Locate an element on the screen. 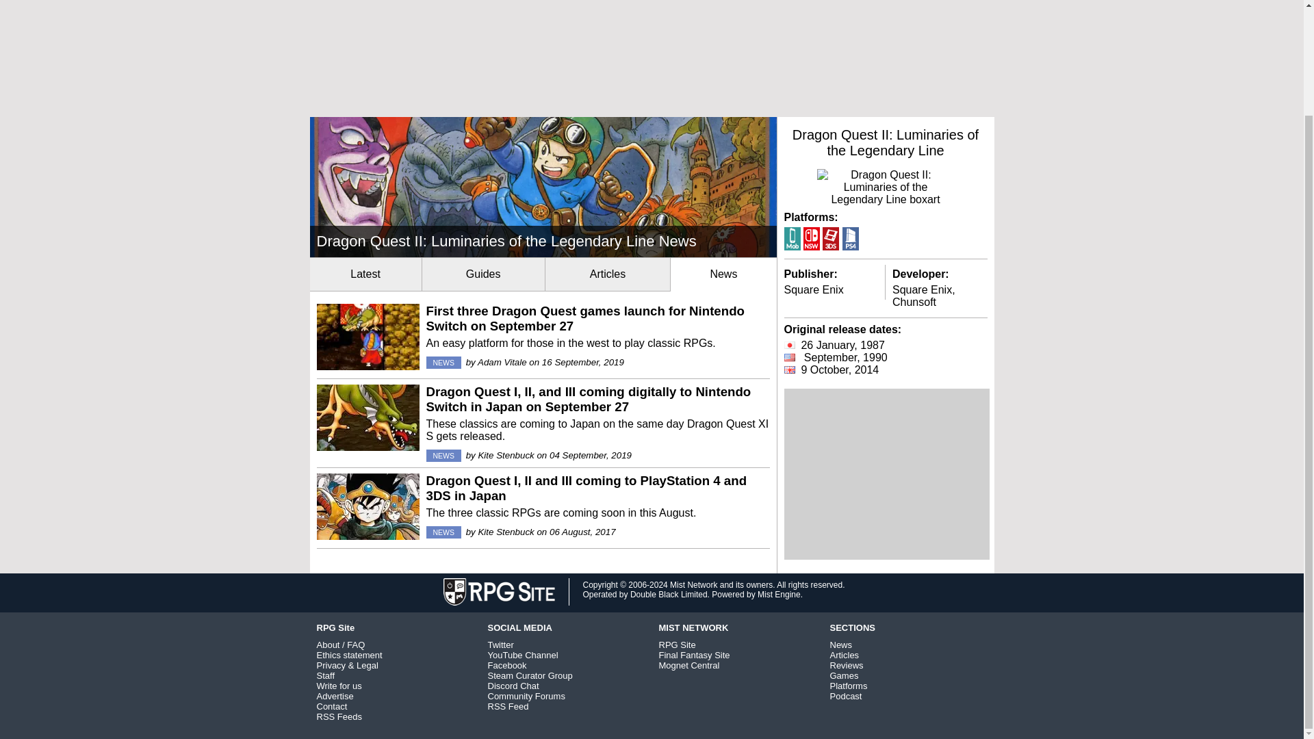  Guides is located at coordinates (483, 274).